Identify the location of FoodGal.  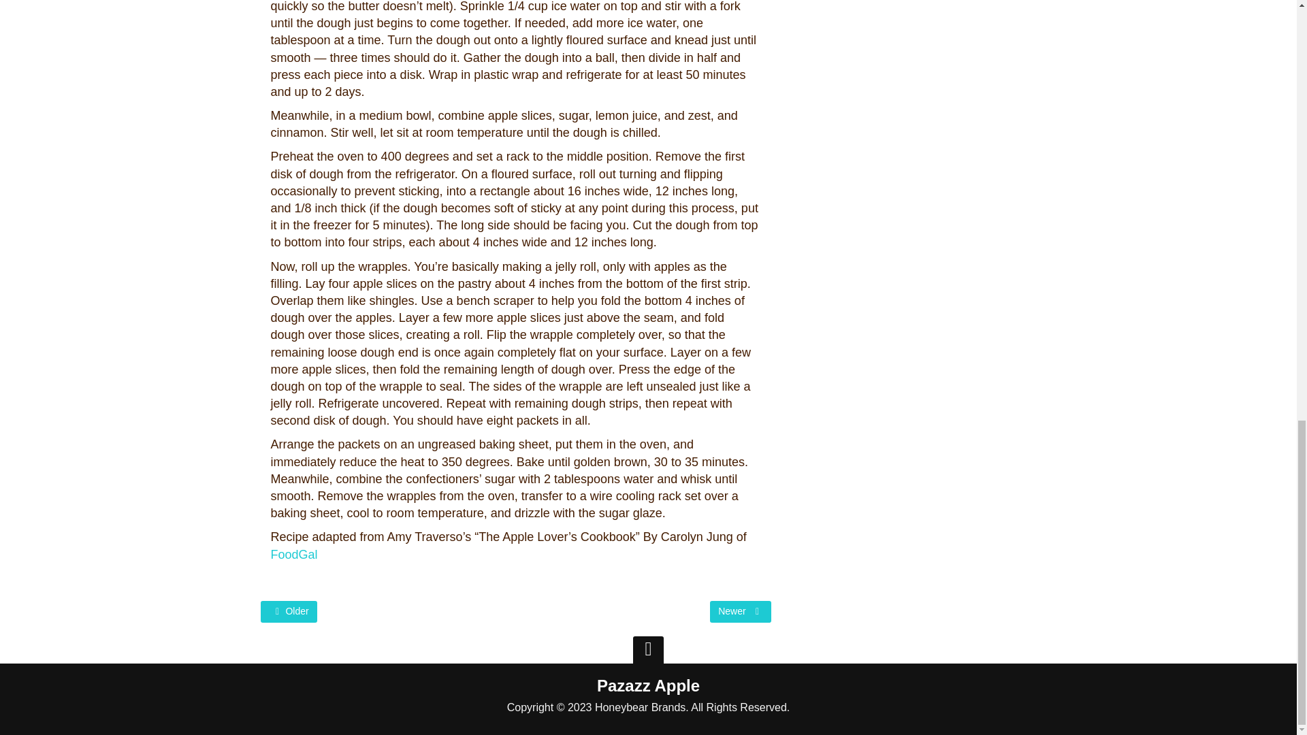
(294, 554).